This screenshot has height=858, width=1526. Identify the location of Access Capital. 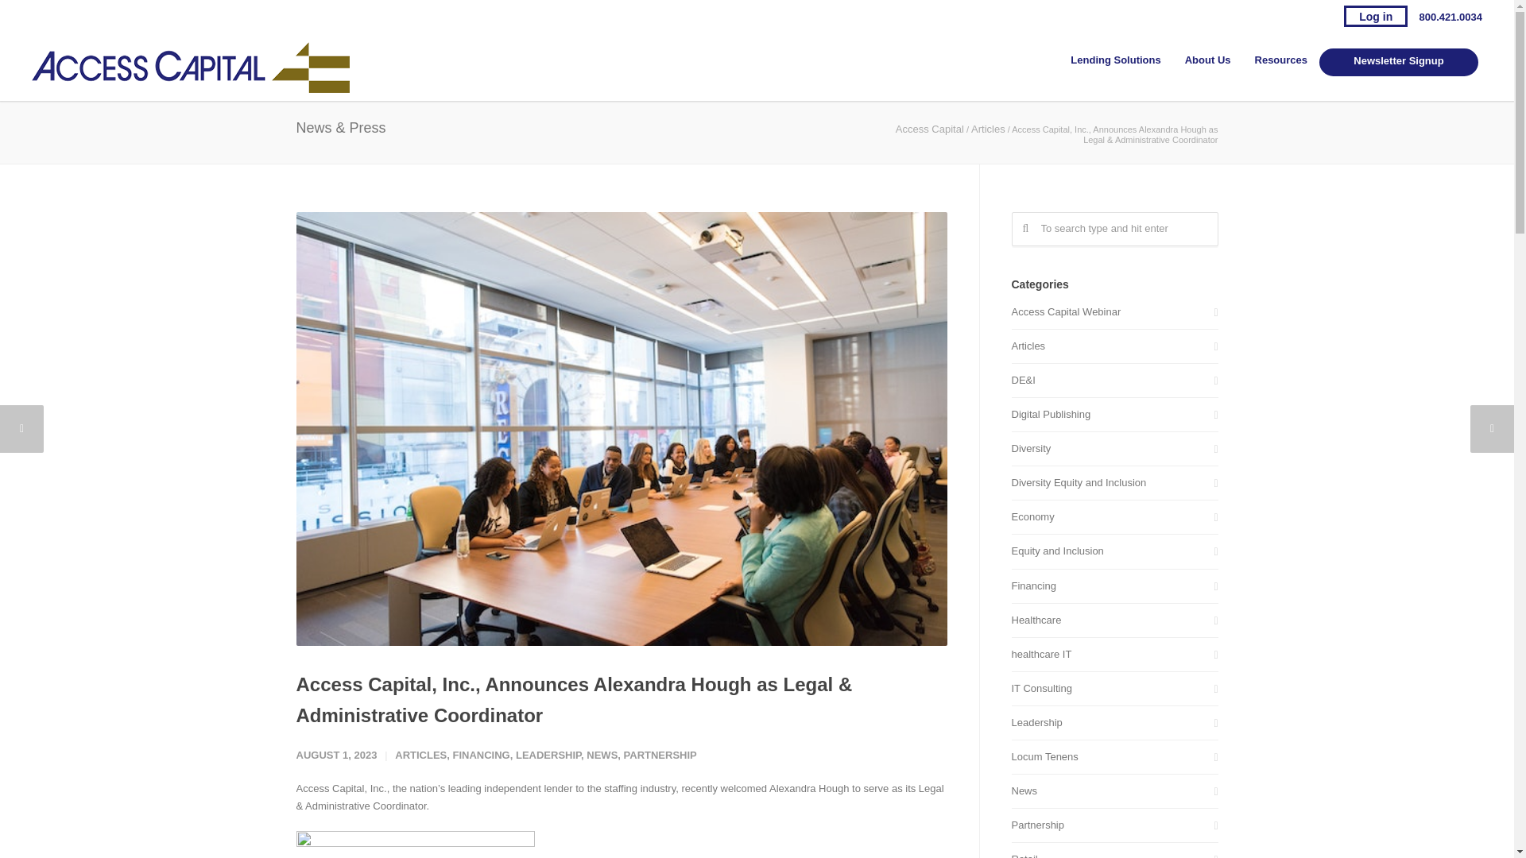
(930, 129).